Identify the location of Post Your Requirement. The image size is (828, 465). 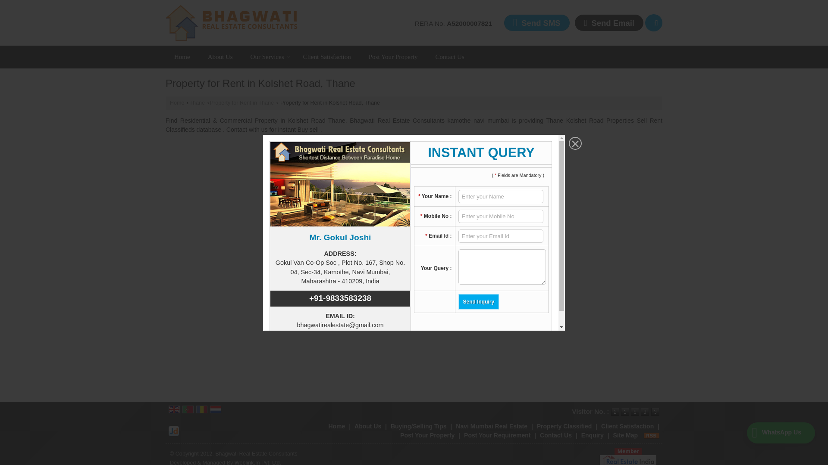
(497, 435).